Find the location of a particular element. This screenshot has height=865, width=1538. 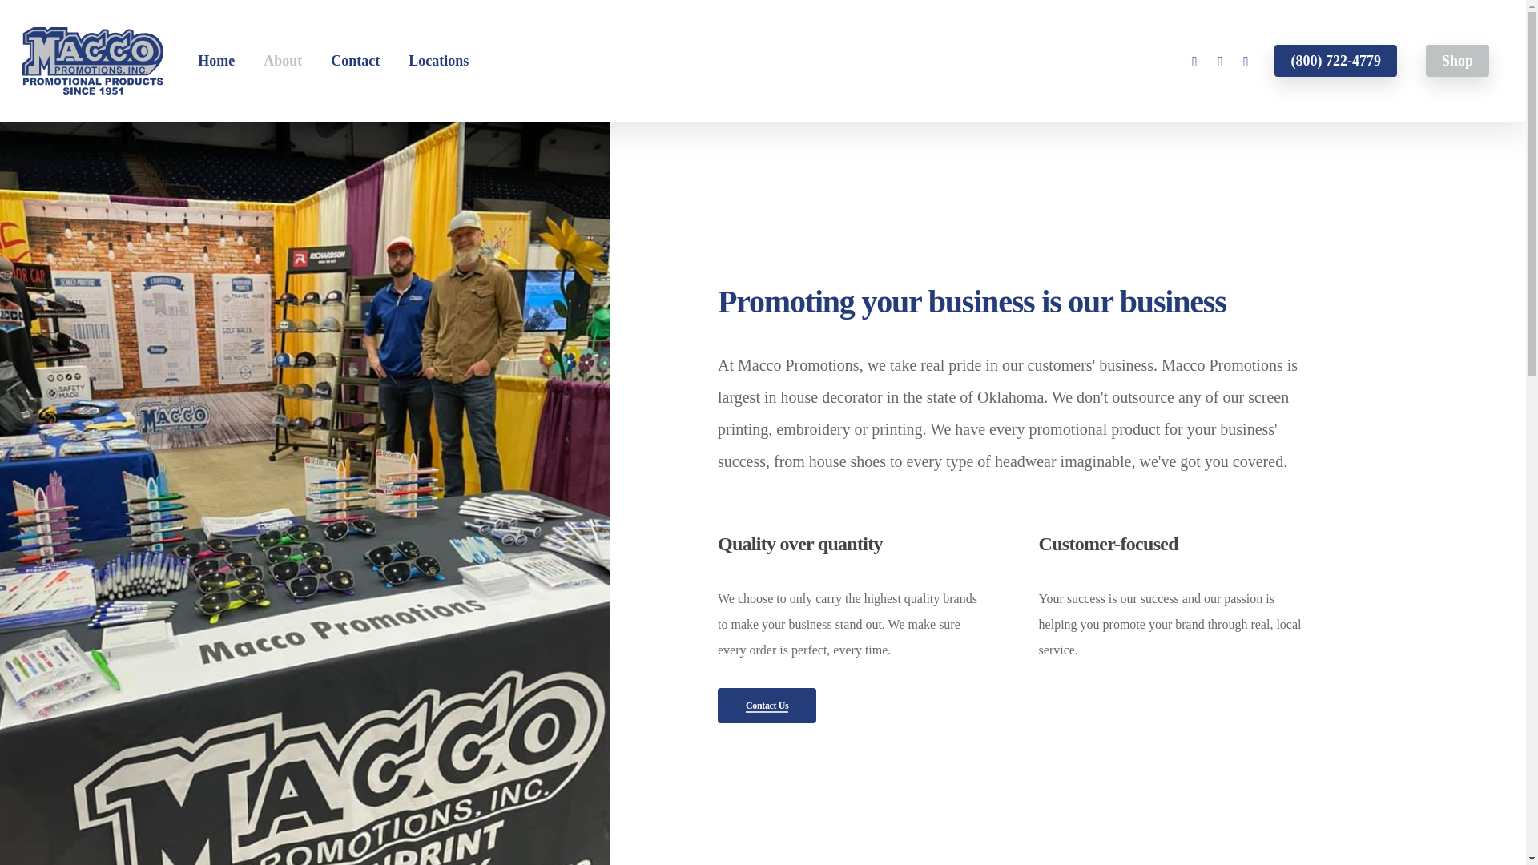

twitter is located at coordinates (1194, 61).